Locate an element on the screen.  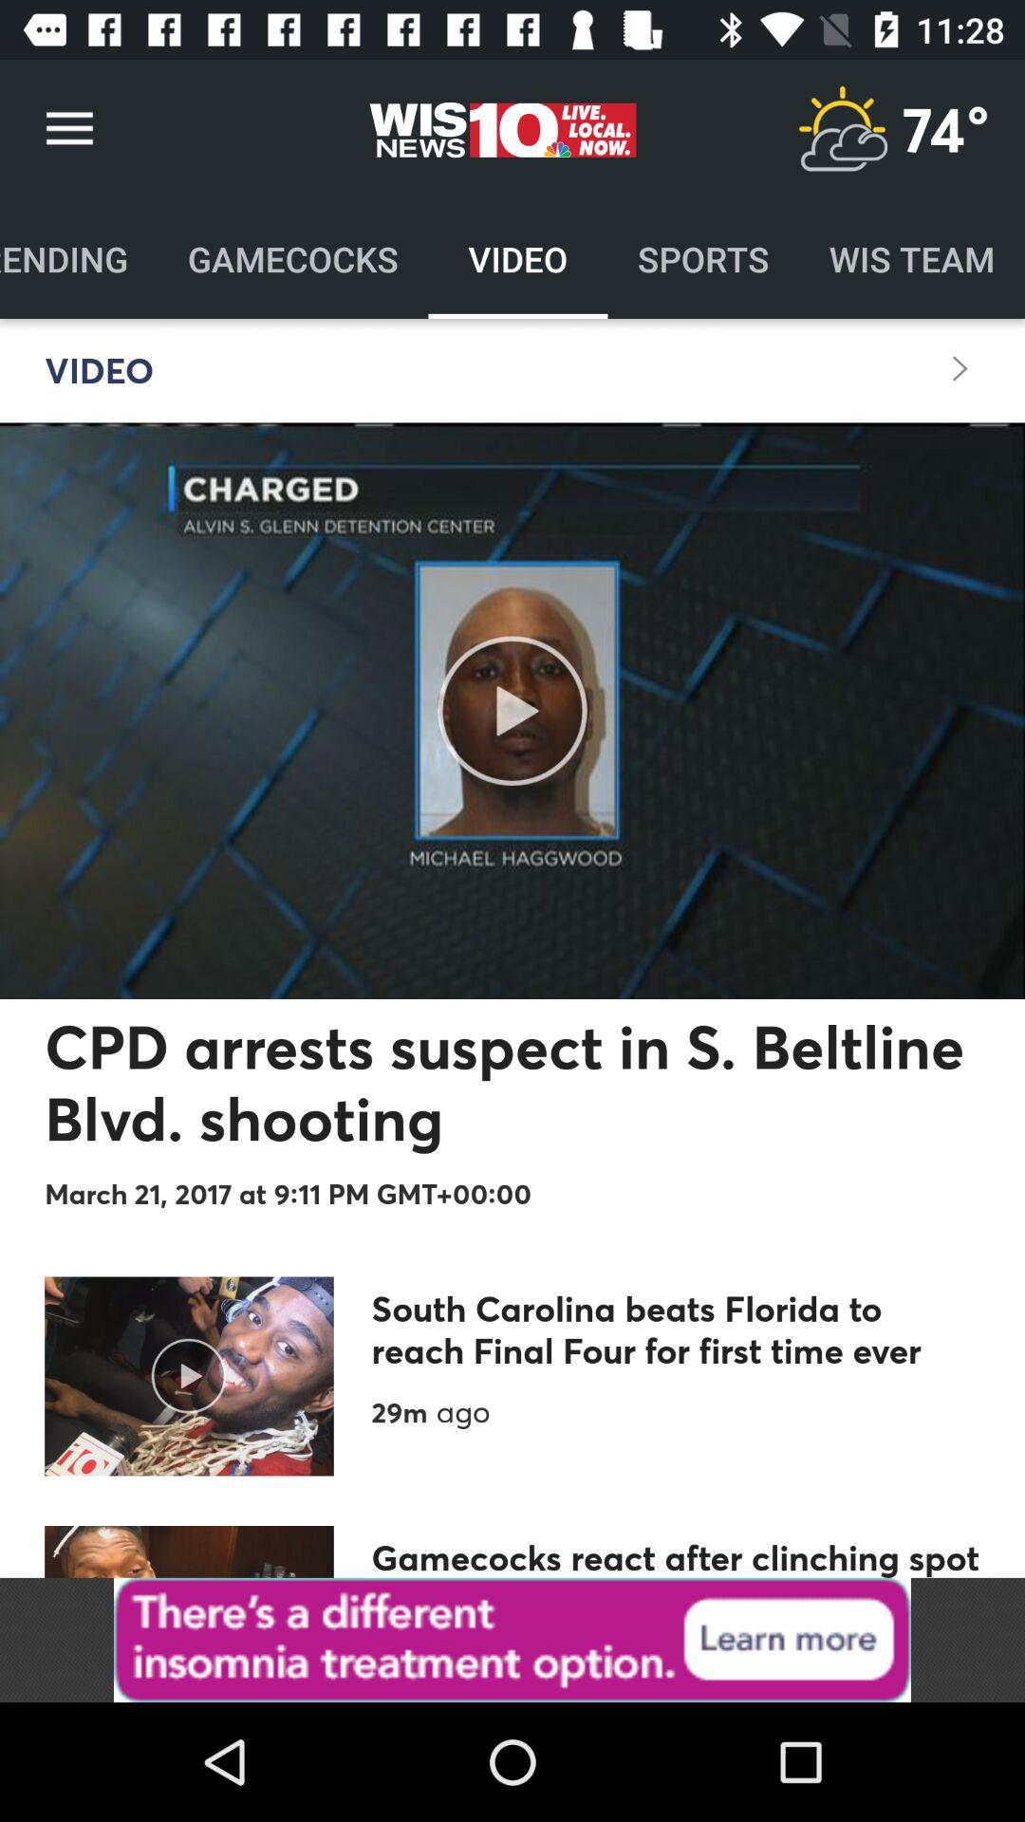
click the climate option is located at coordinates (843, 129).